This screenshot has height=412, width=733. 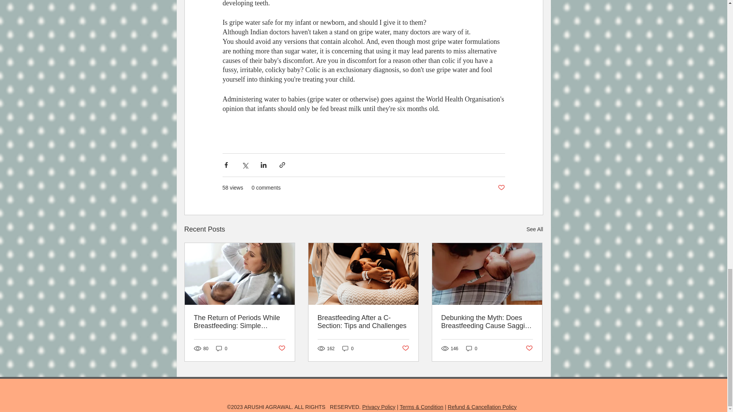 I want to click on 0, so click(x=348, y=348).